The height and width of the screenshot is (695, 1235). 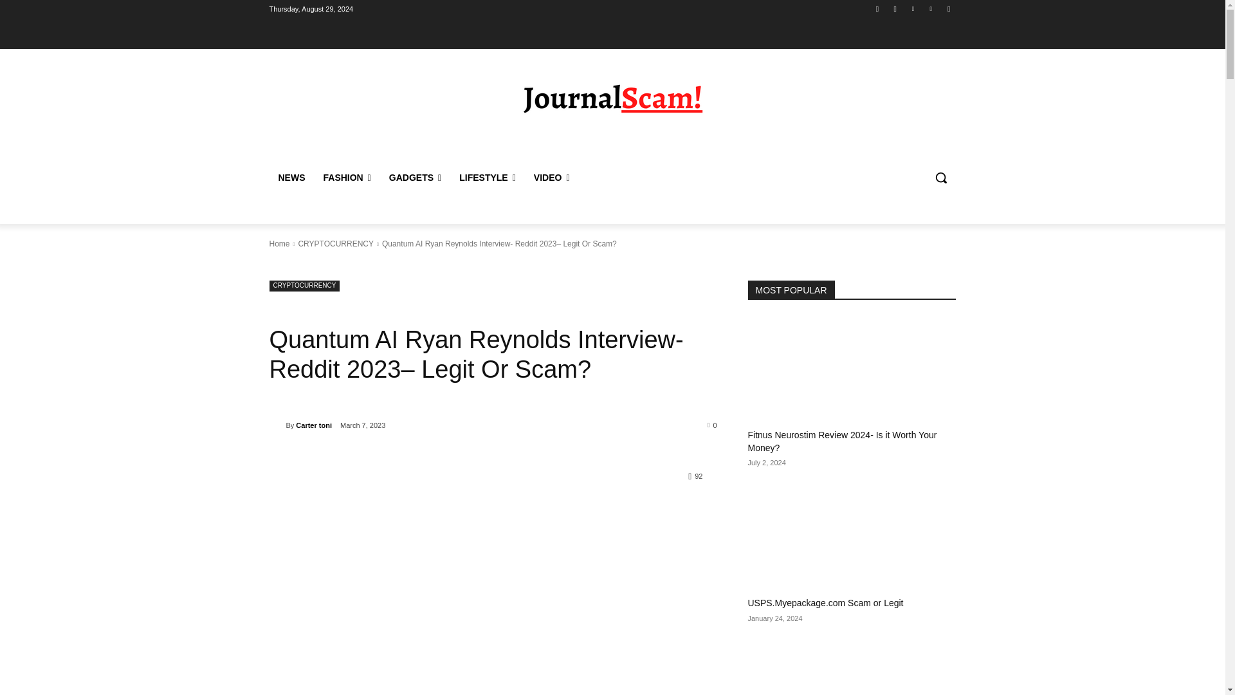 What do you see at coordinates (948, 8) in the screenshot?
I see `Youtube` at bounding box center [948, 8].